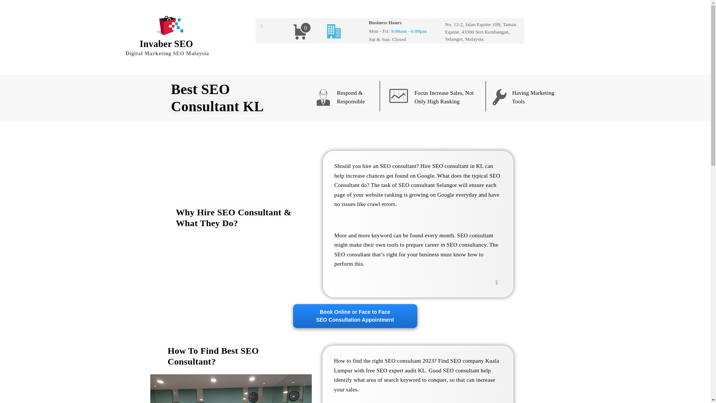  Describe the element at coordinates (355, 316) in the screenshot. I see `Invaber SEO` at that location.